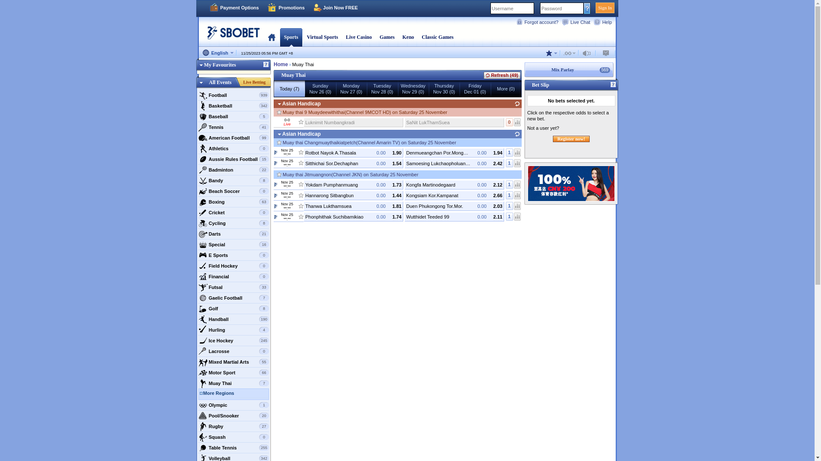  Describe the element at coordinates (387, 37) in the screenshot. I see `Games` at that location.